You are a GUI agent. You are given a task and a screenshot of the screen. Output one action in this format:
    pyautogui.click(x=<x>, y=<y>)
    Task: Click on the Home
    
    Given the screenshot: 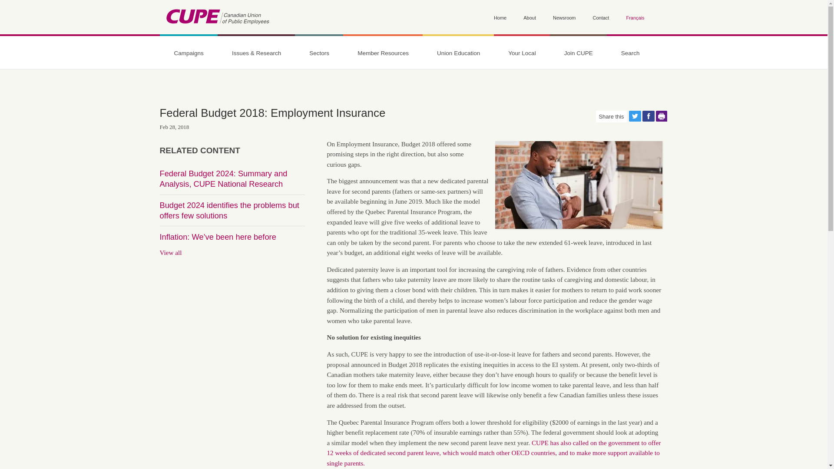 What is the action you would take?
    pyautogui.click(x=217, y=18)
    